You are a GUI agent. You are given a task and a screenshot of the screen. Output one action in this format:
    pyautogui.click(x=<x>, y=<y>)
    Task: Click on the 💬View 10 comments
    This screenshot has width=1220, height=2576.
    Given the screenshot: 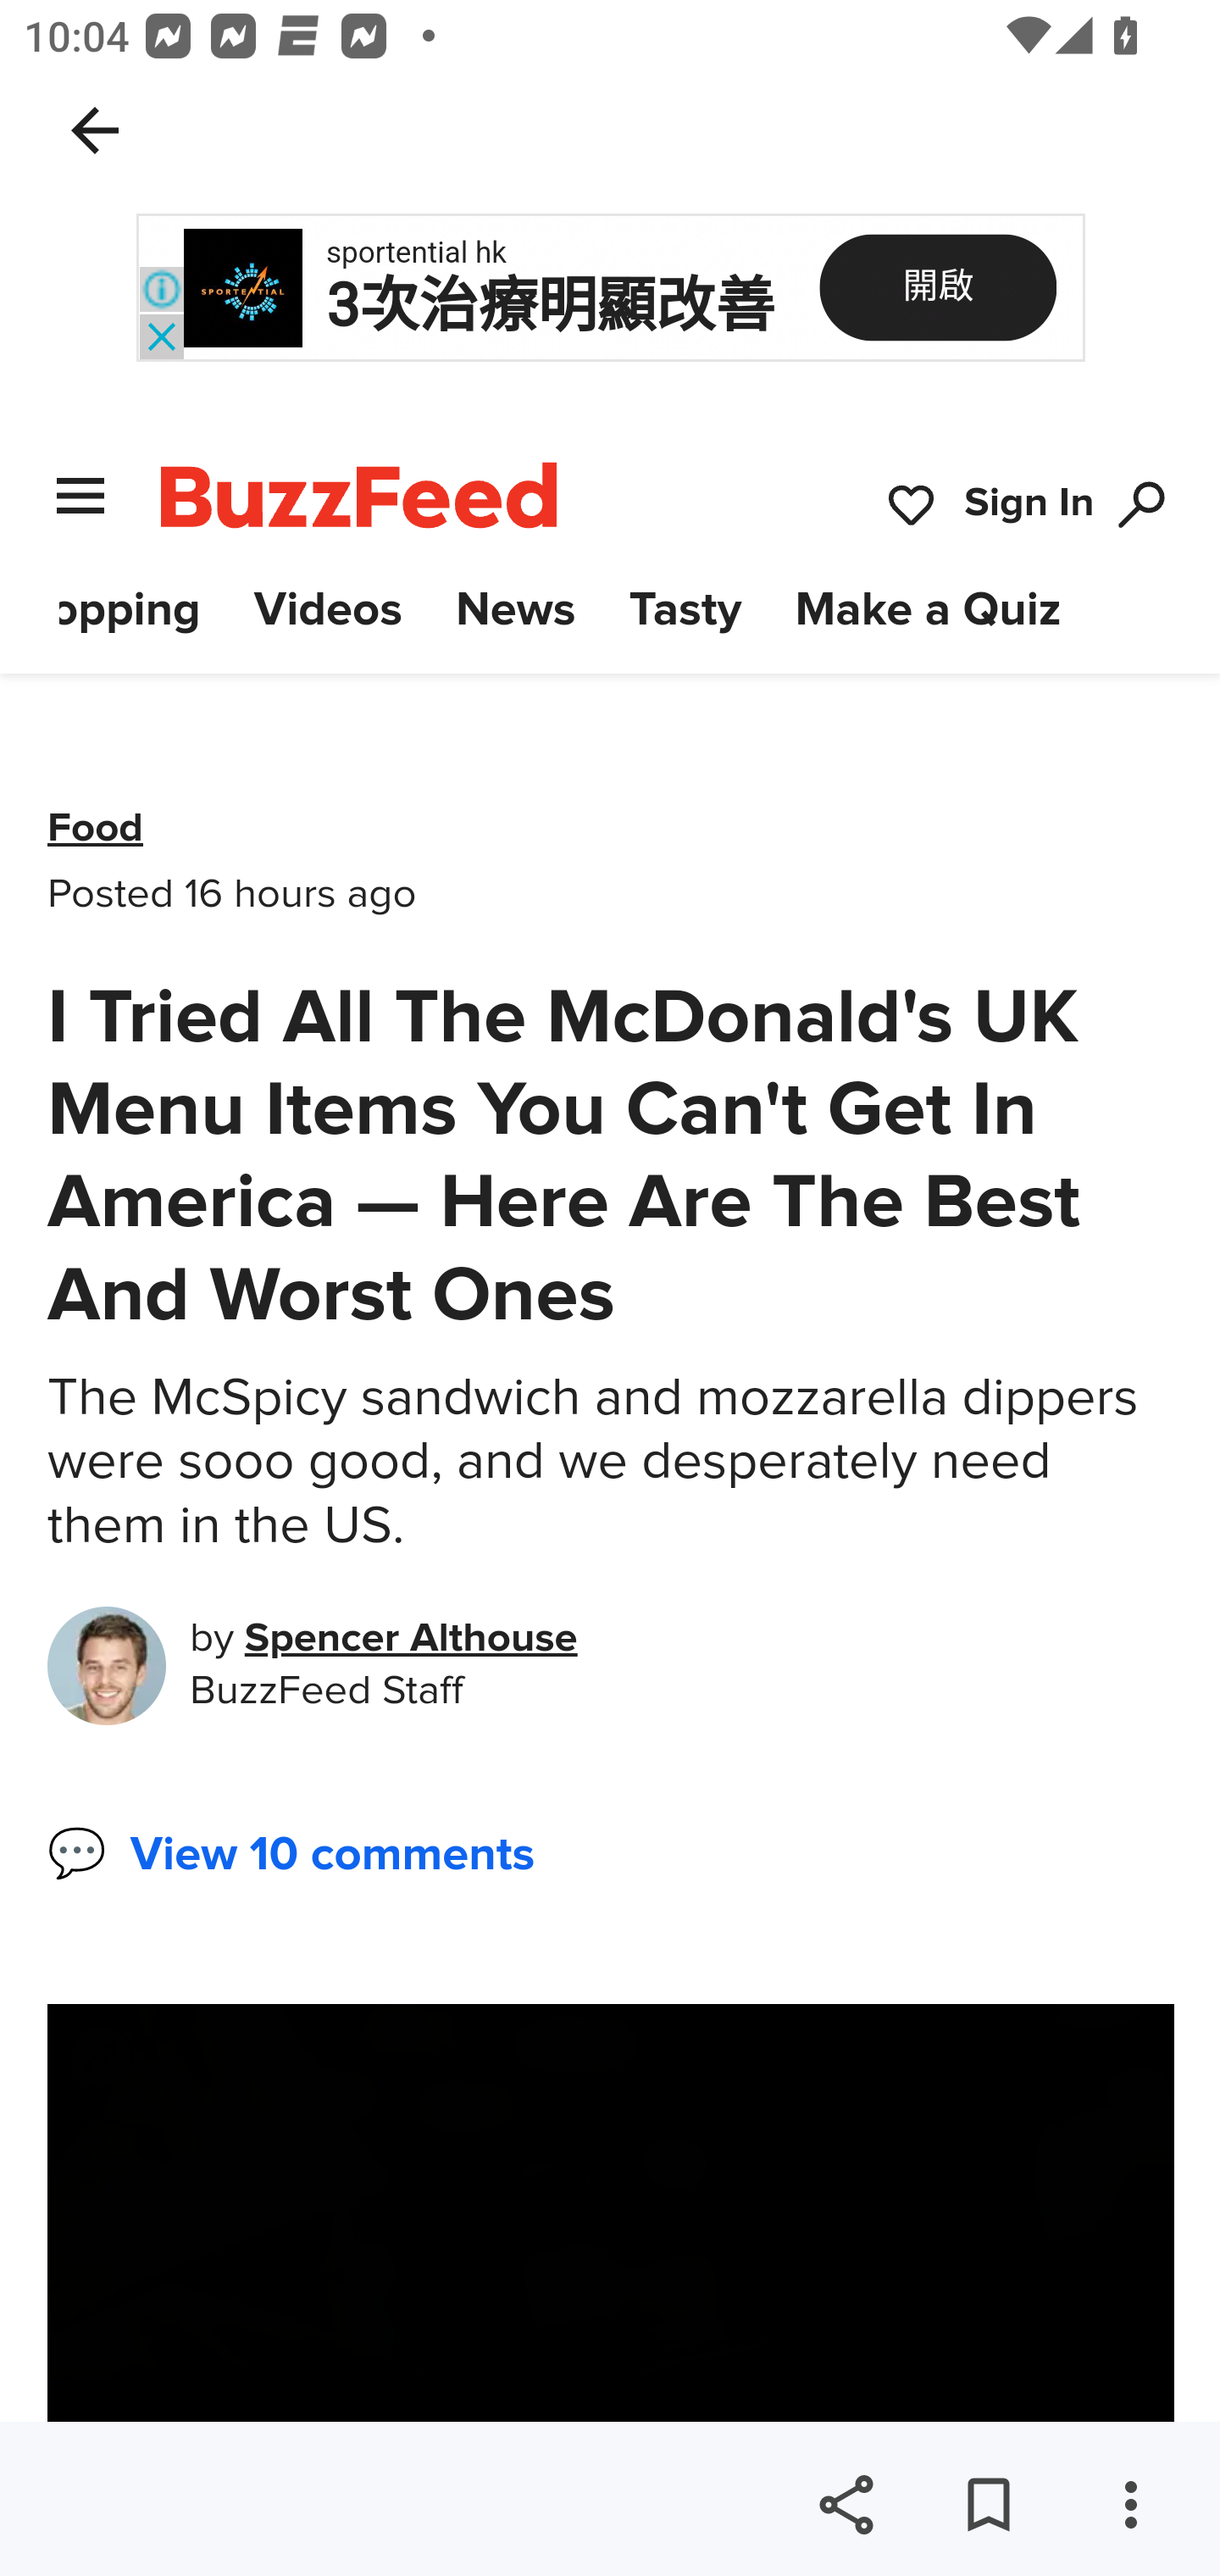 What is the action you would take?
    pyautogui.click(x=291, y=1854)
    